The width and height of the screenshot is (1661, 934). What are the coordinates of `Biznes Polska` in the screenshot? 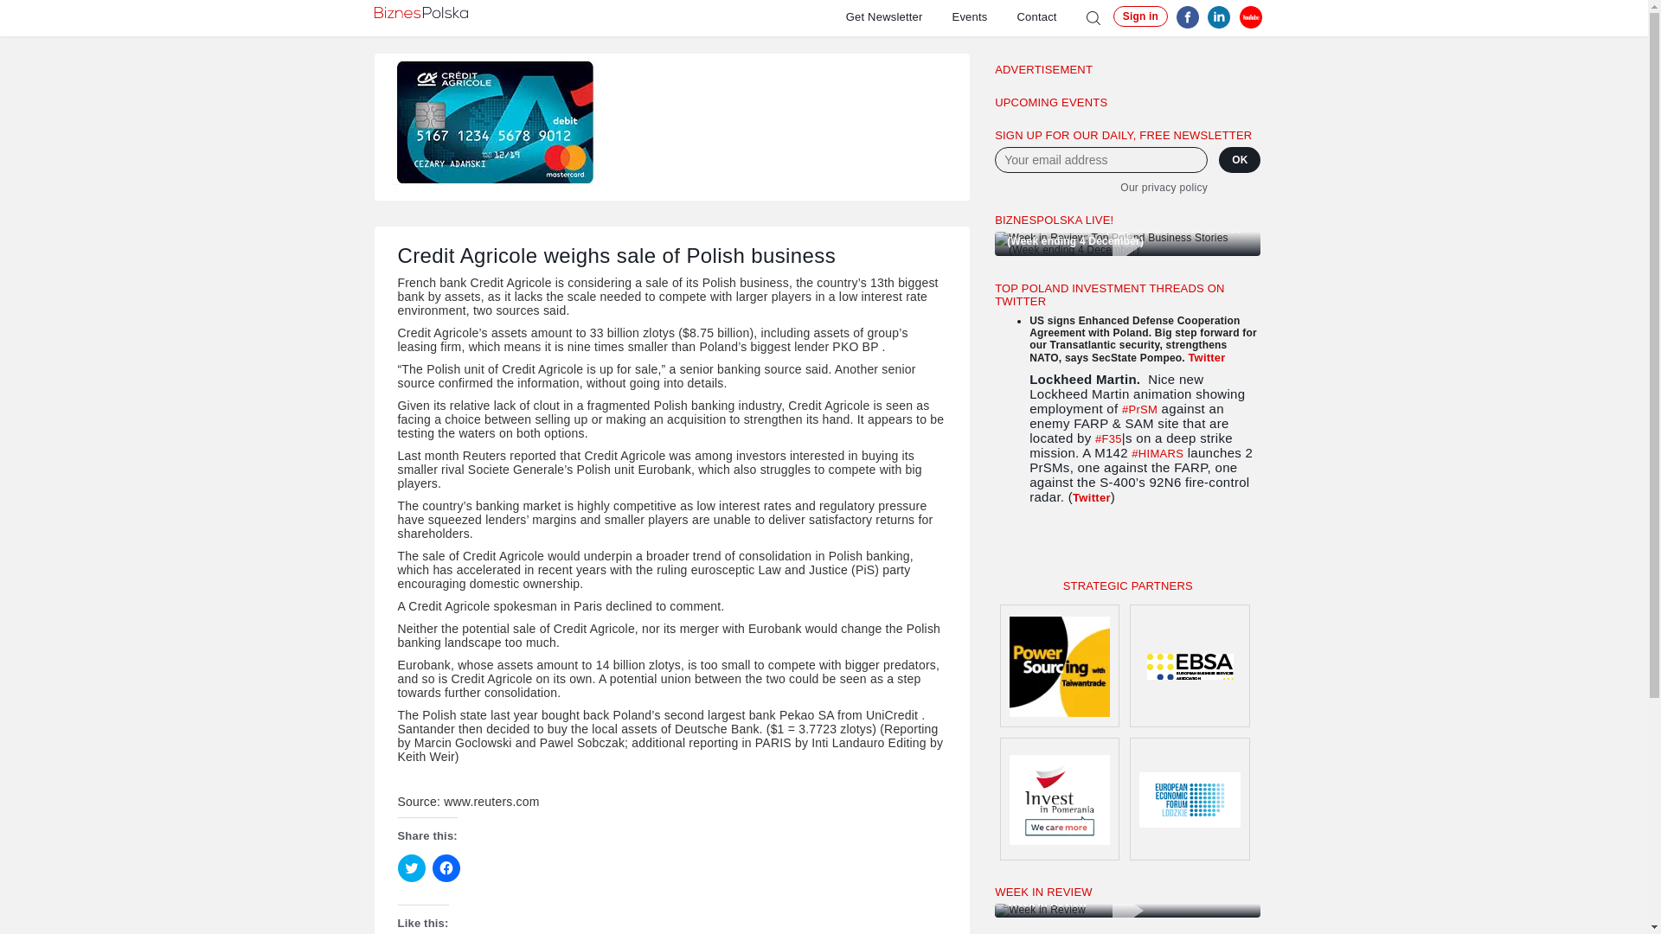 It's located at (420, 12).